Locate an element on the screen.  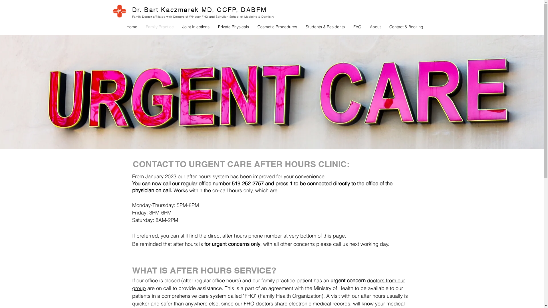
doctors from our group is located at coordinates (268, 284).